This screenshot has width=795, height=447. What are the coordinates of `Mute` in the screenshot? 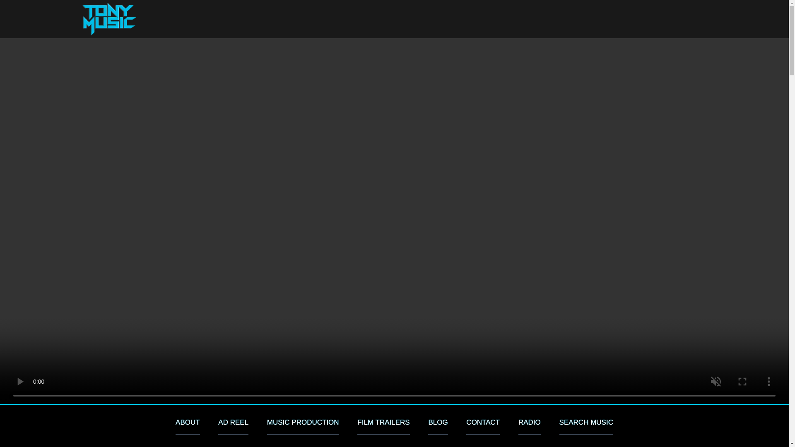 It's located at (776, 388).